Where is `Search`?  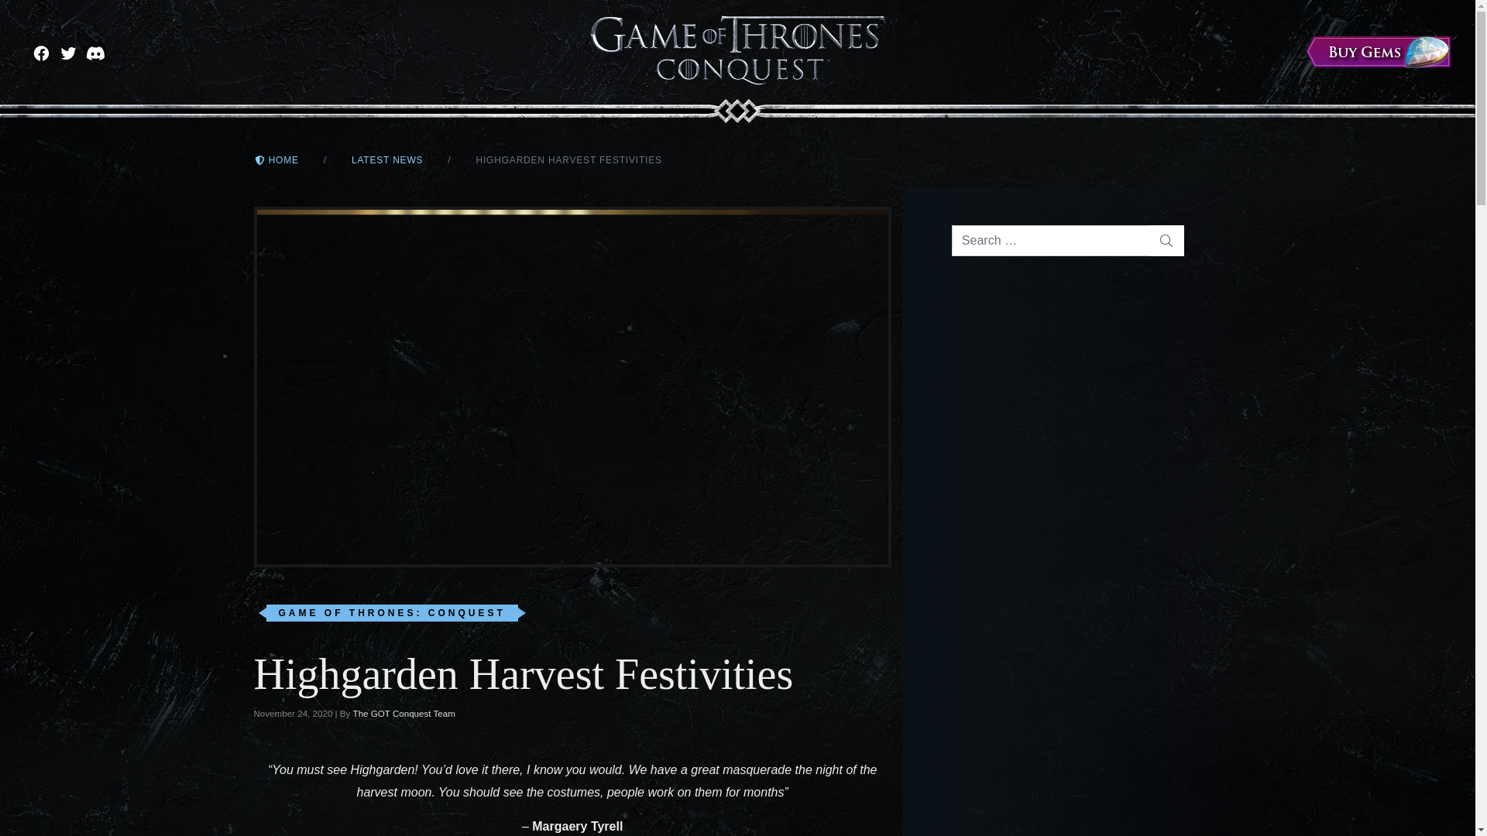
Search is located at coordinates (1166, 240).